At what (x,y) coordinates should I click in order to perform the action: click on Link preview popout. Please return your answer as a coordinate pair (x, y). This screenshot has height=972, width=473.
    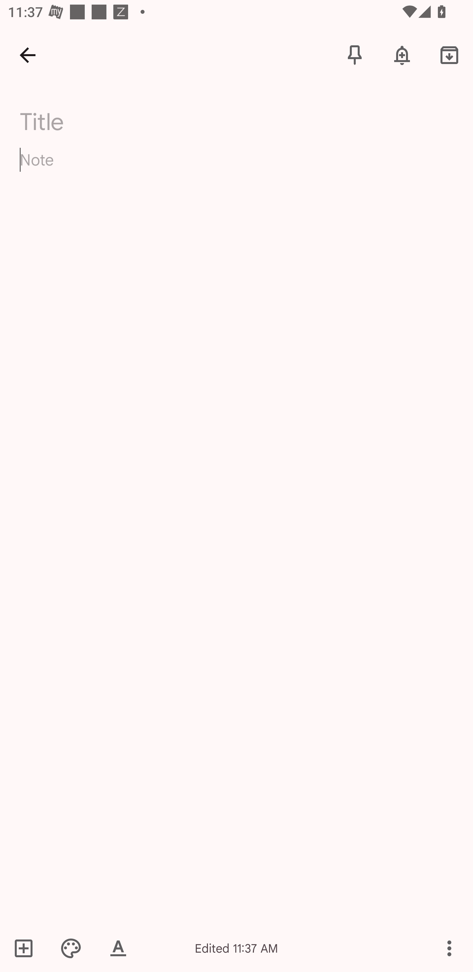
    Looking at the image, I should click on (450, 962).